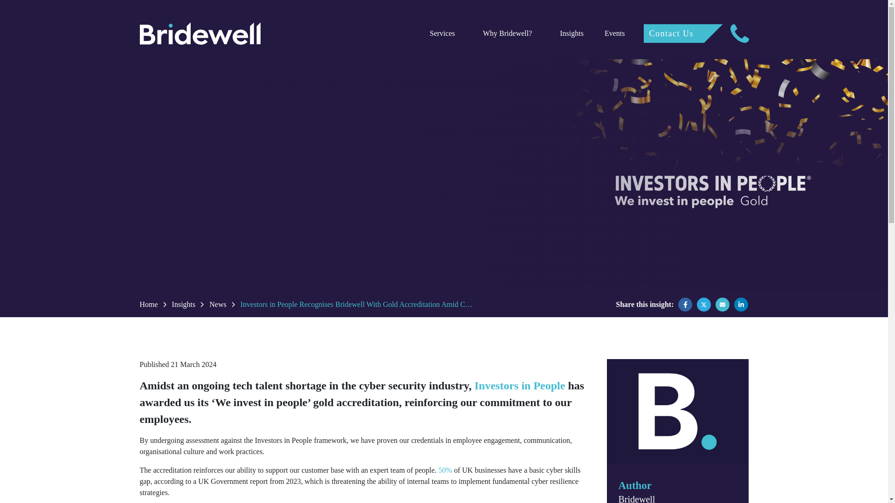 The image size is (895, 503). I want to click on Call us, so click(739, 33).